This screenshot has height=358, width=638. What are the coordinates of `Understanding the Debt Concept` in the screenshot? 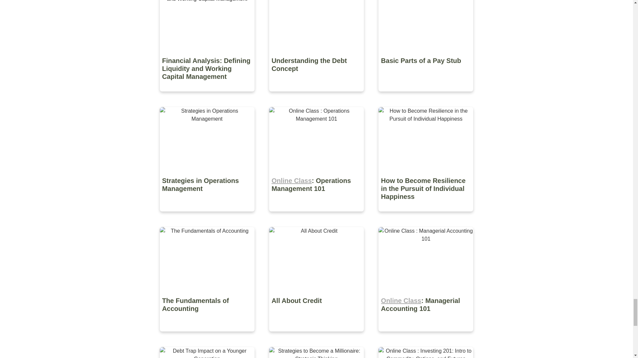 It's located at (317, 96).